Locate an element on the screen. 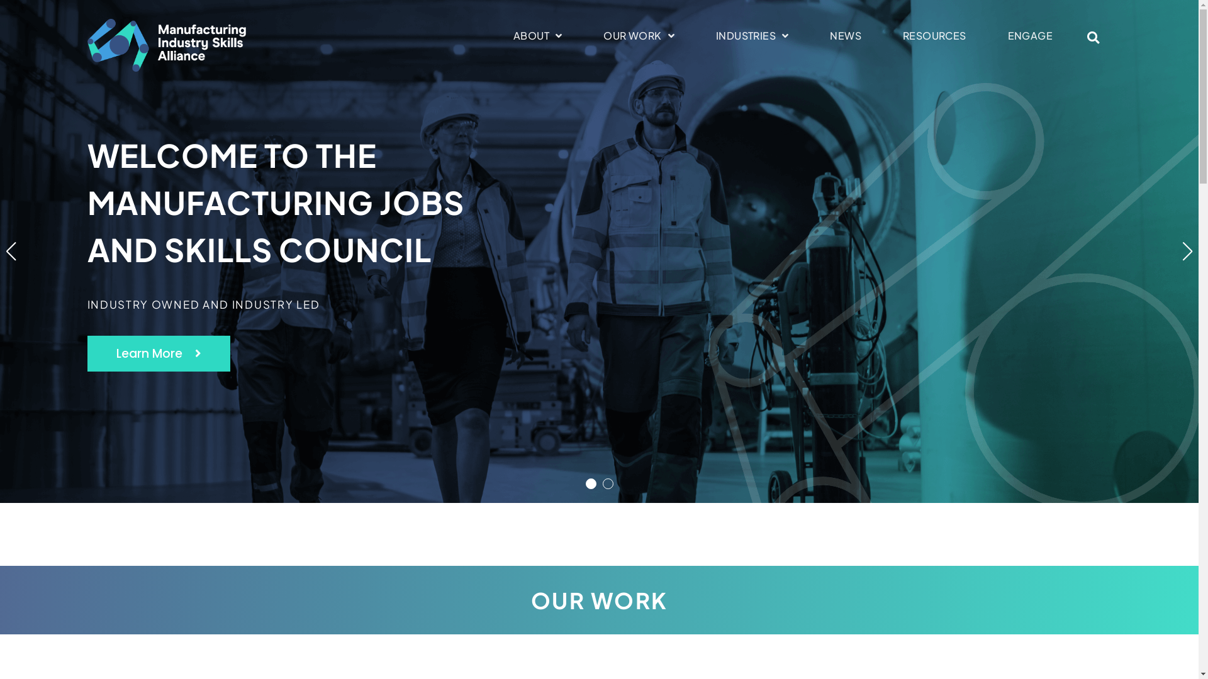 The width and height of the screenshot is (1208, 679). NEWS is located at coordinates (846, 36).